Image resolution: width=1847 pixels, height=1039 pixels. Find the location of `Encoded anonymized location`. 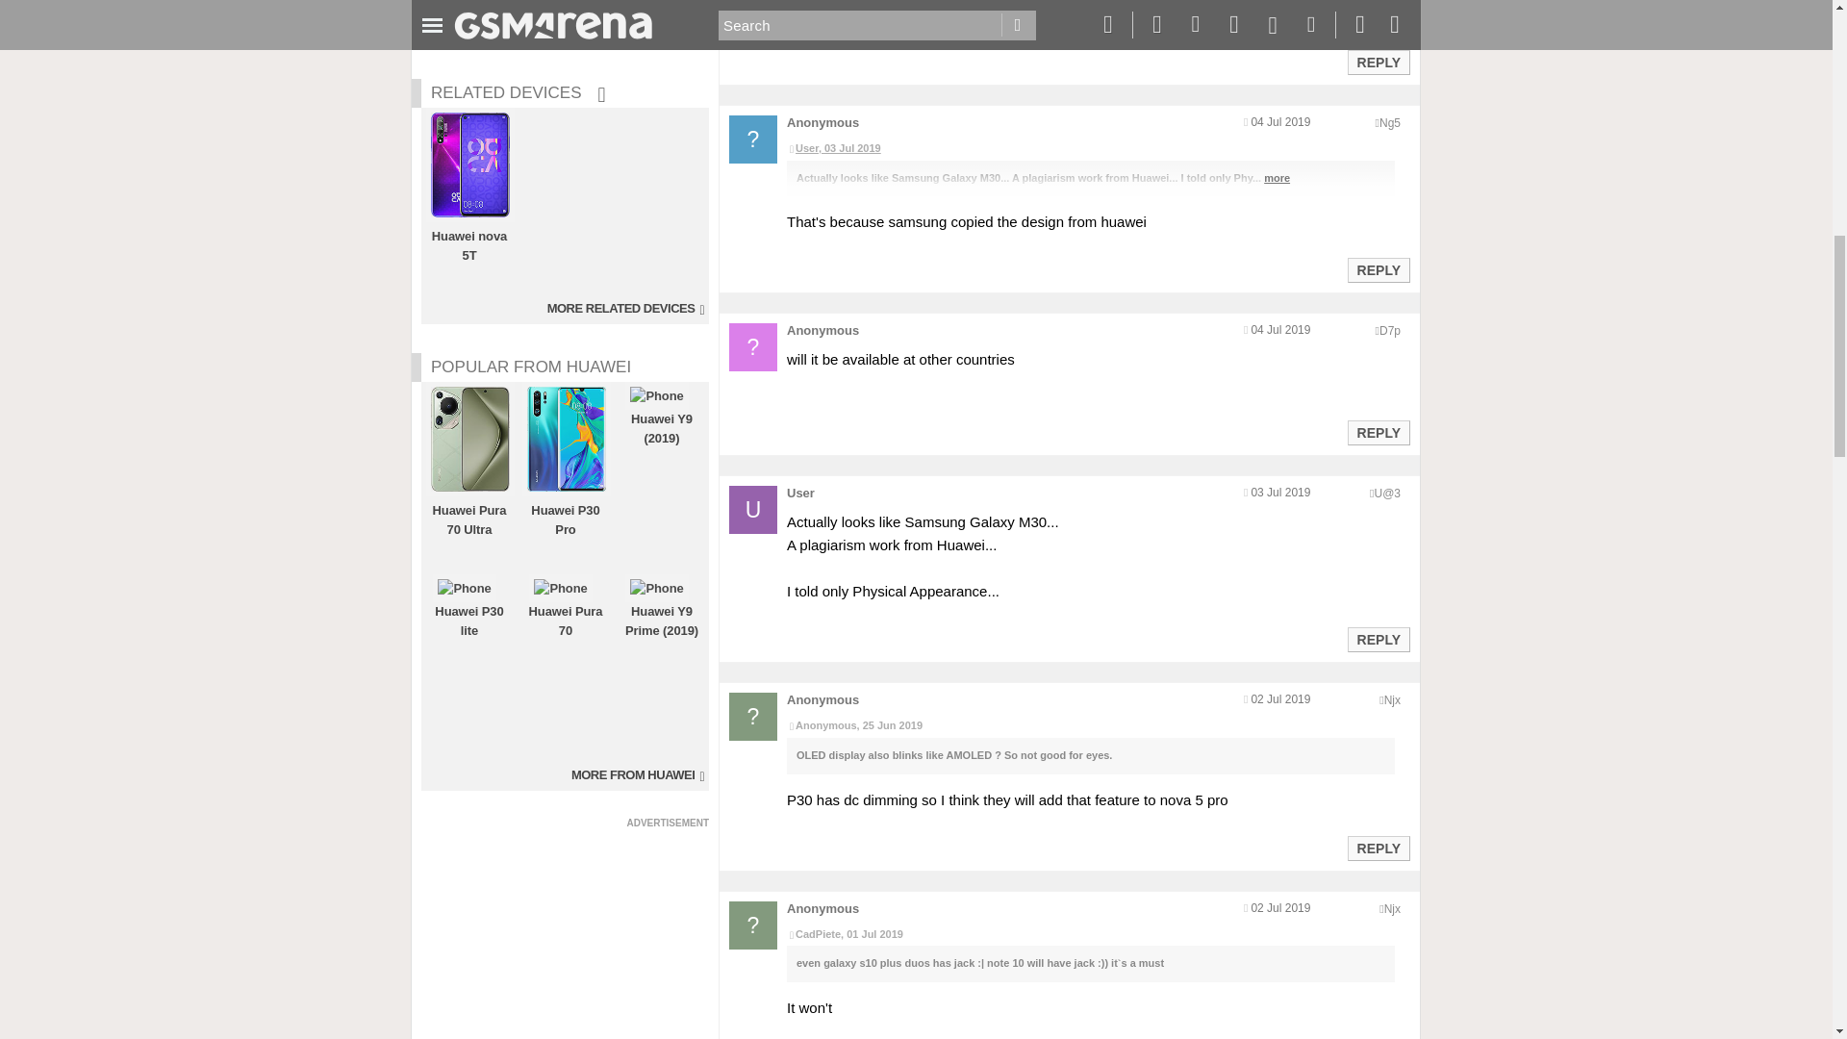

Encoded anonymized location is located at coordinates (1389, 331).